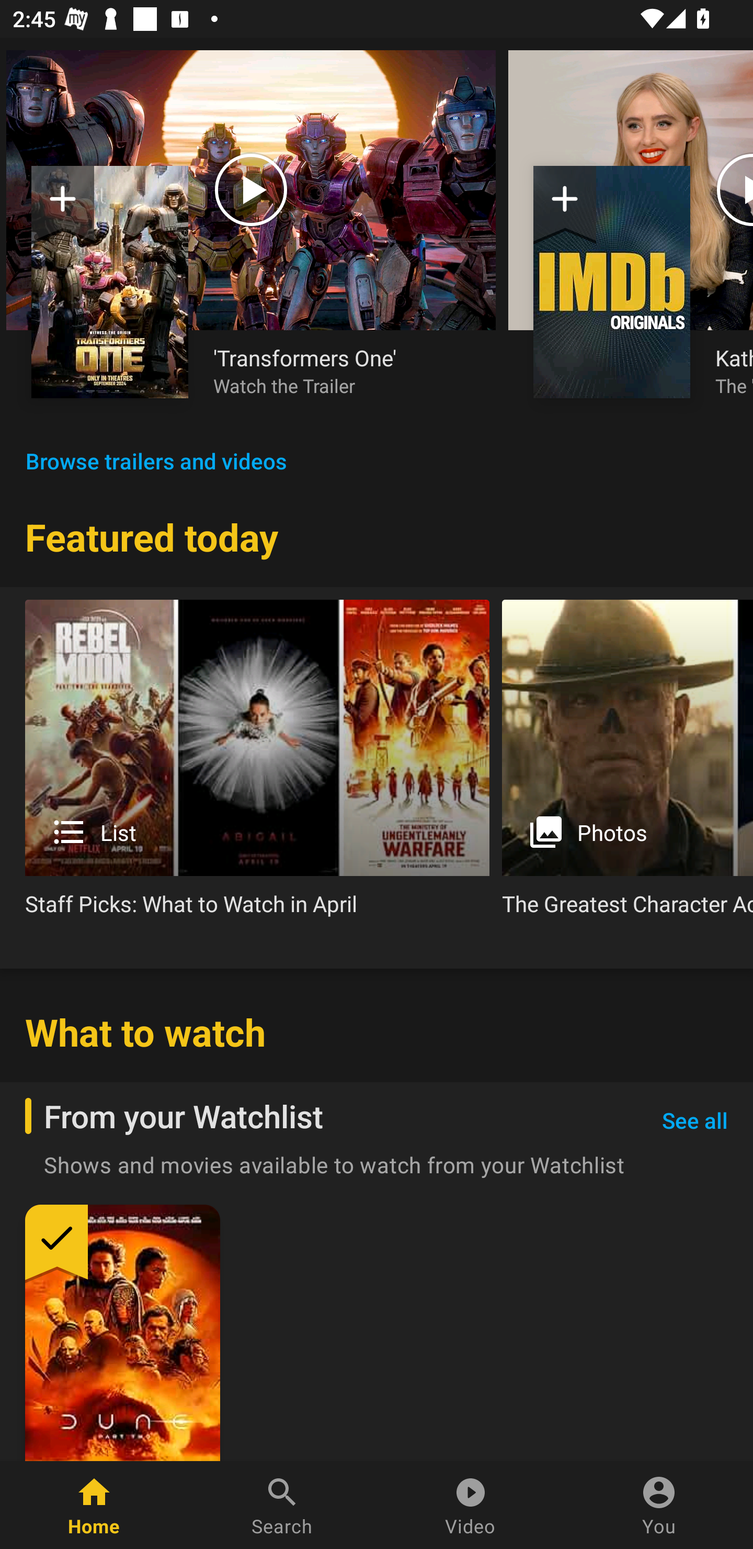 This screenshot has width=753, height=1549. What do you see at coordinates (627, 765) in the screenshot?
I see `Photos The Greatest Character Actors of All Time` at bounding box center [627, 765].